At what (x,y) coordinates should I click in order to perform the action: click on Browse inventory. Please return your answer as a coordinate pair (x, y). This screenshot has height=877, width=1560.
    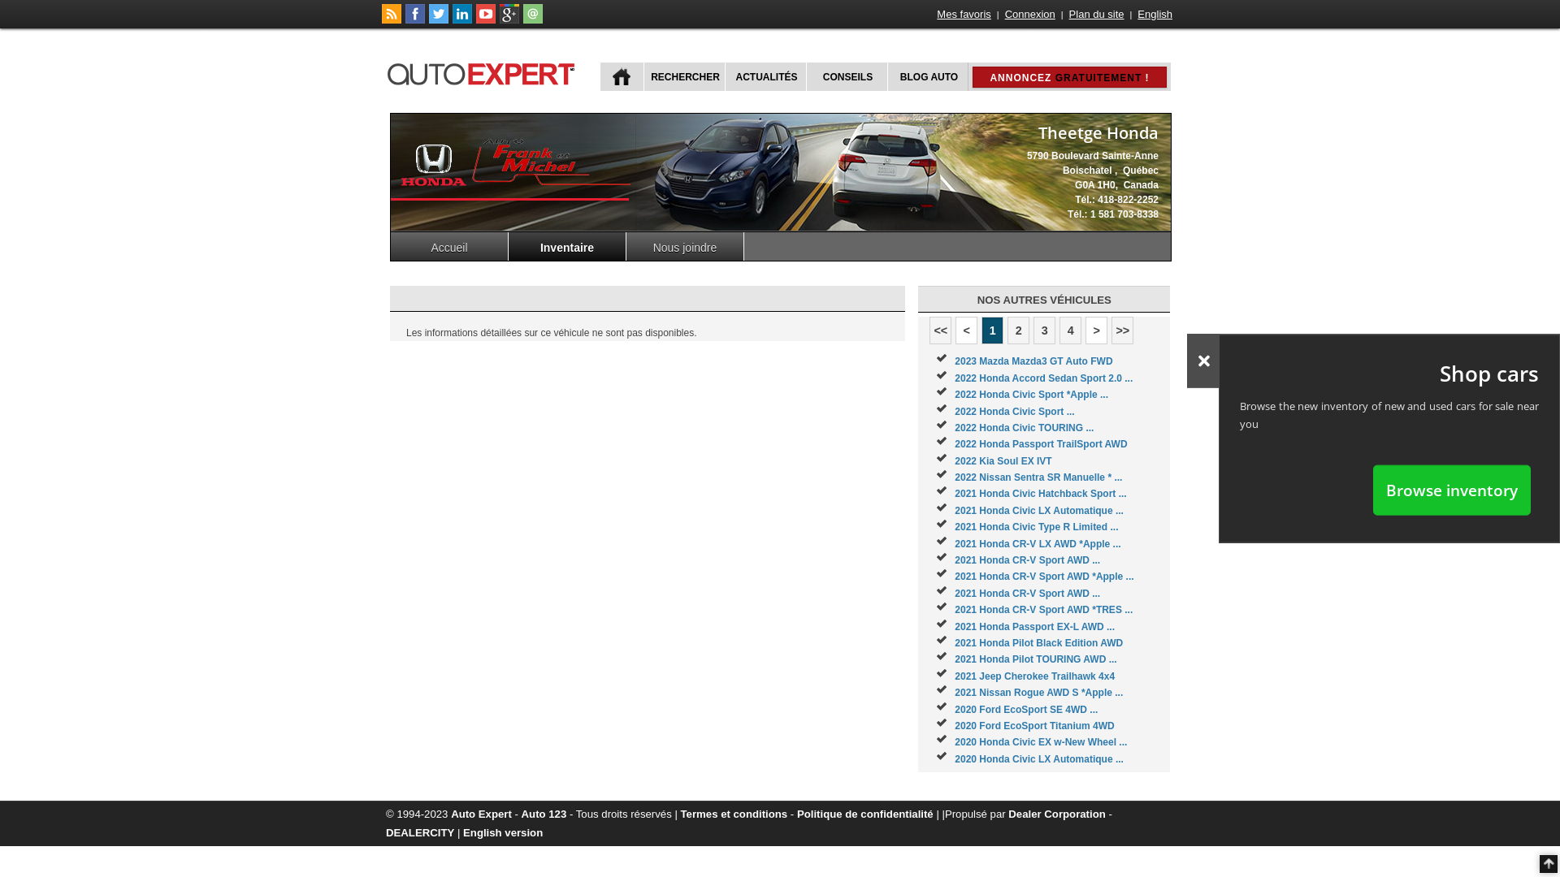
    Looking at the image, I should click on (1452, 490).